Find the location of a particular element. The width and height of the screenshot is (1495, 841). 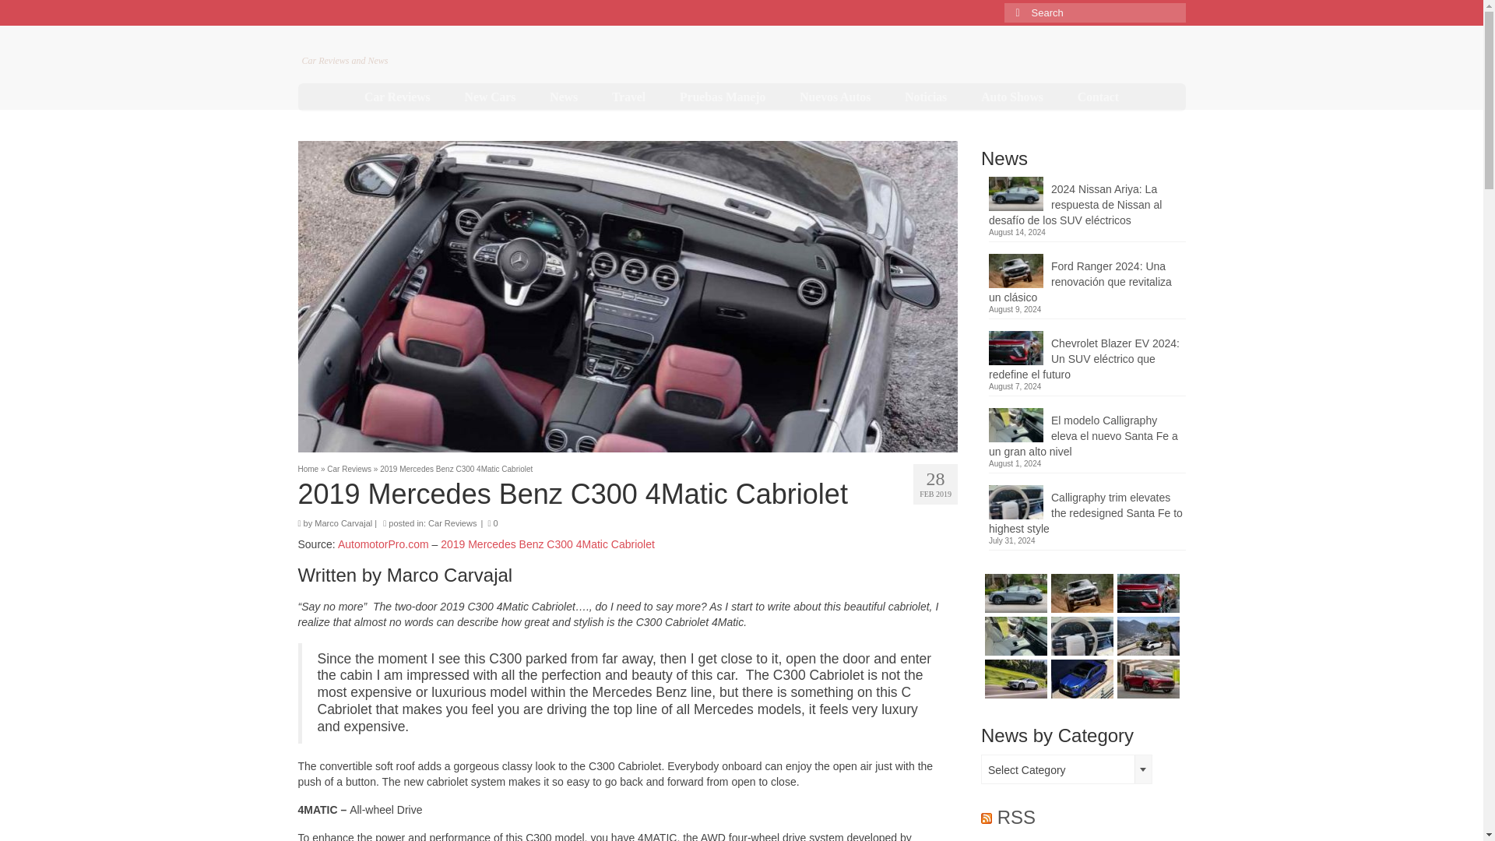

New Cars is located at coordinates (491, 97).